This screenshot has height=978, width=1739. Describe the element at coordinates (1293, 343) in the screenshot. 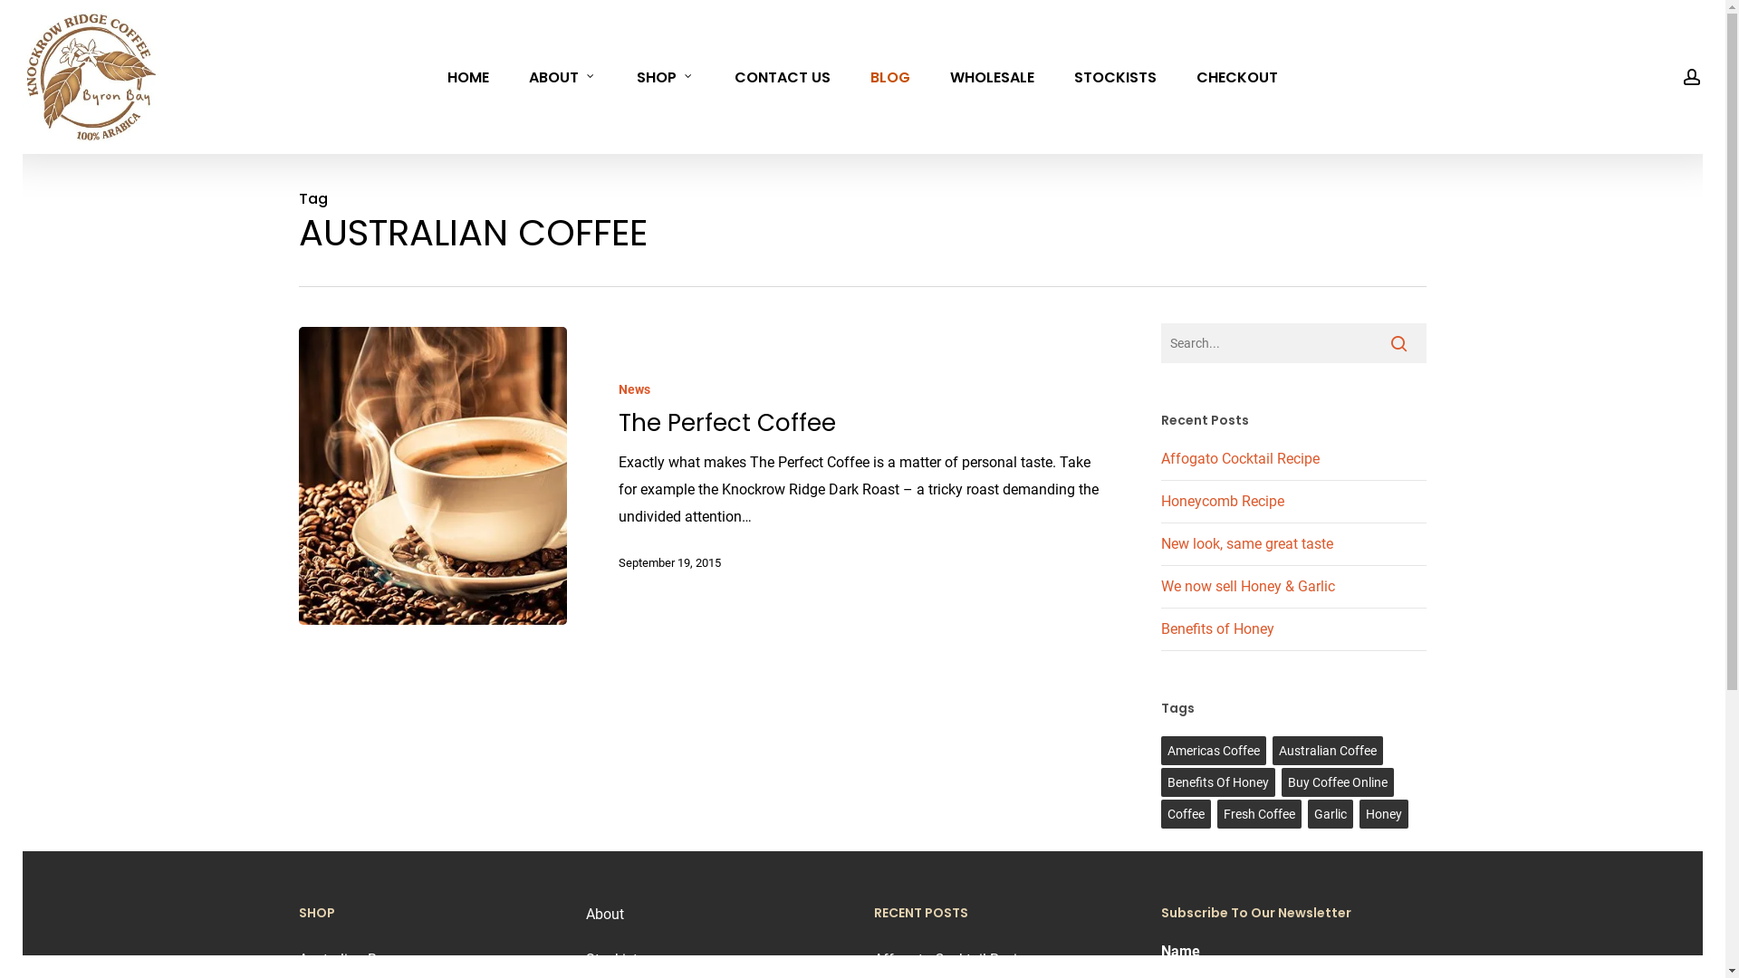

I see `Search for:` at that location.